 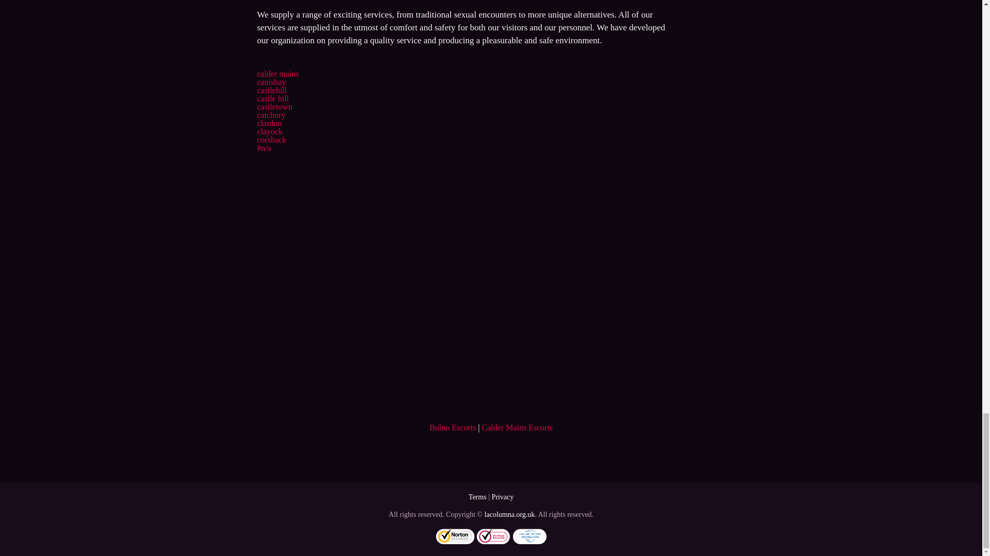 I want to click on Bulno Escorts, so click(x=453, y=427).